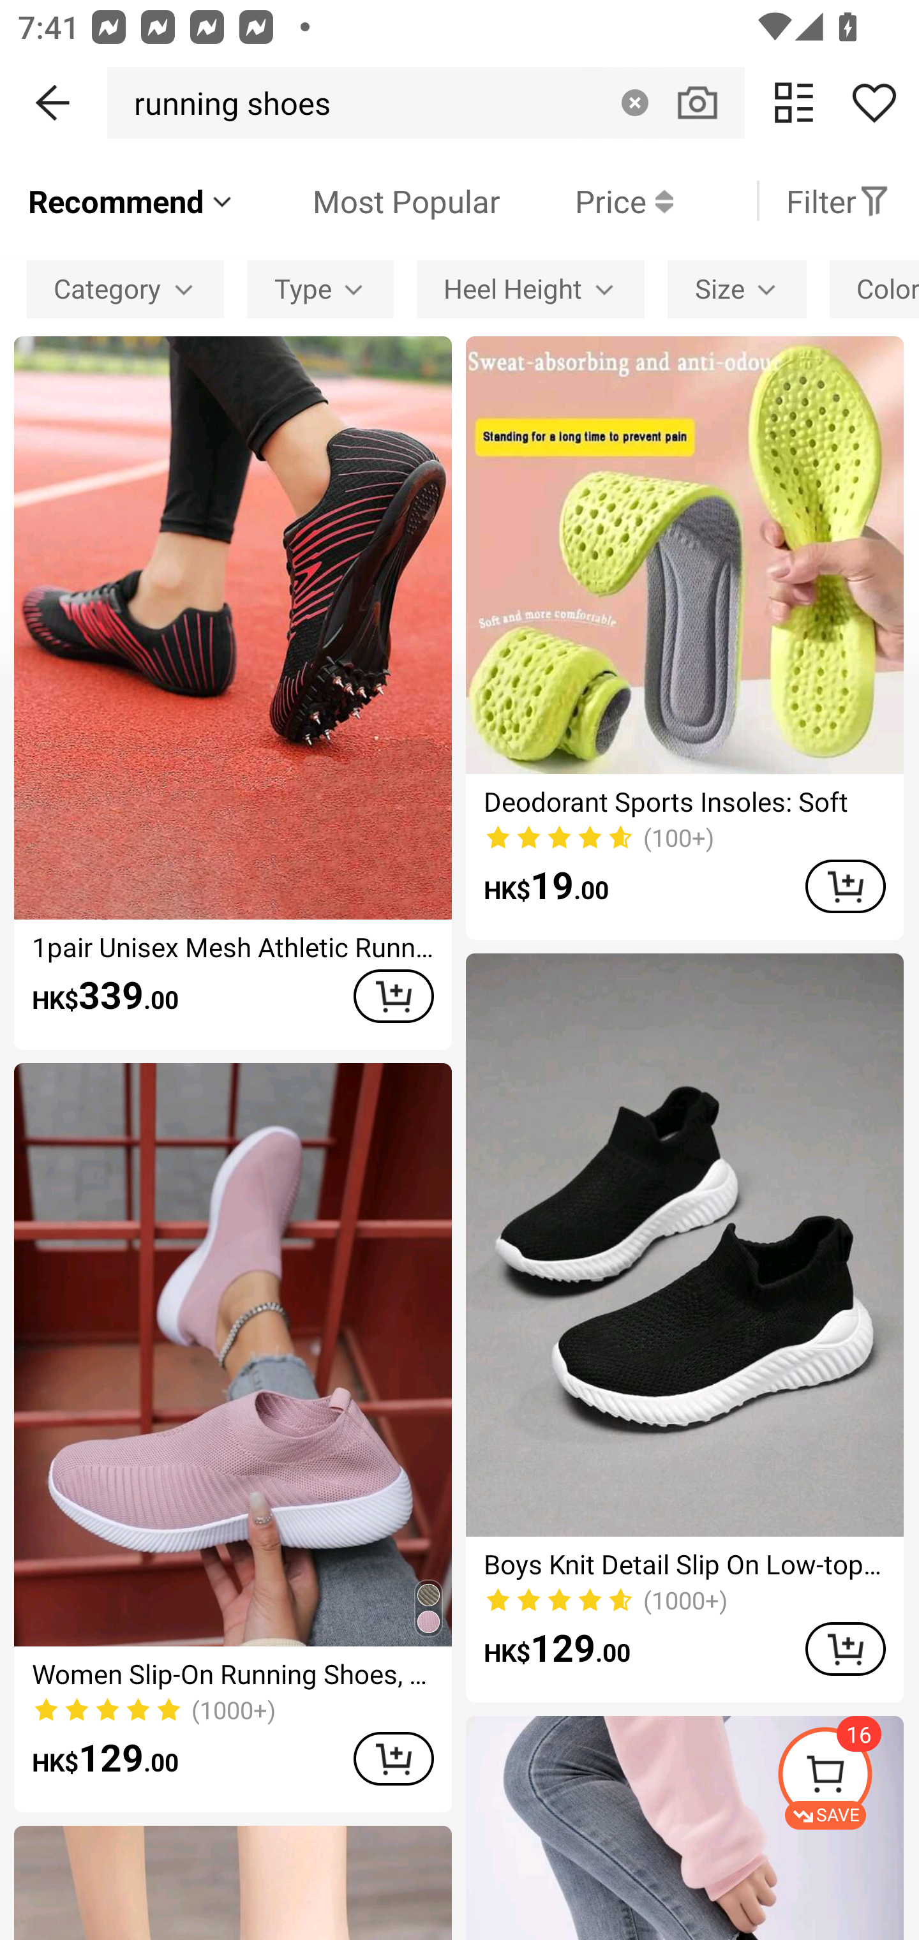 The image size is (919, 1940). I want to click on Category, so click(125, 288).